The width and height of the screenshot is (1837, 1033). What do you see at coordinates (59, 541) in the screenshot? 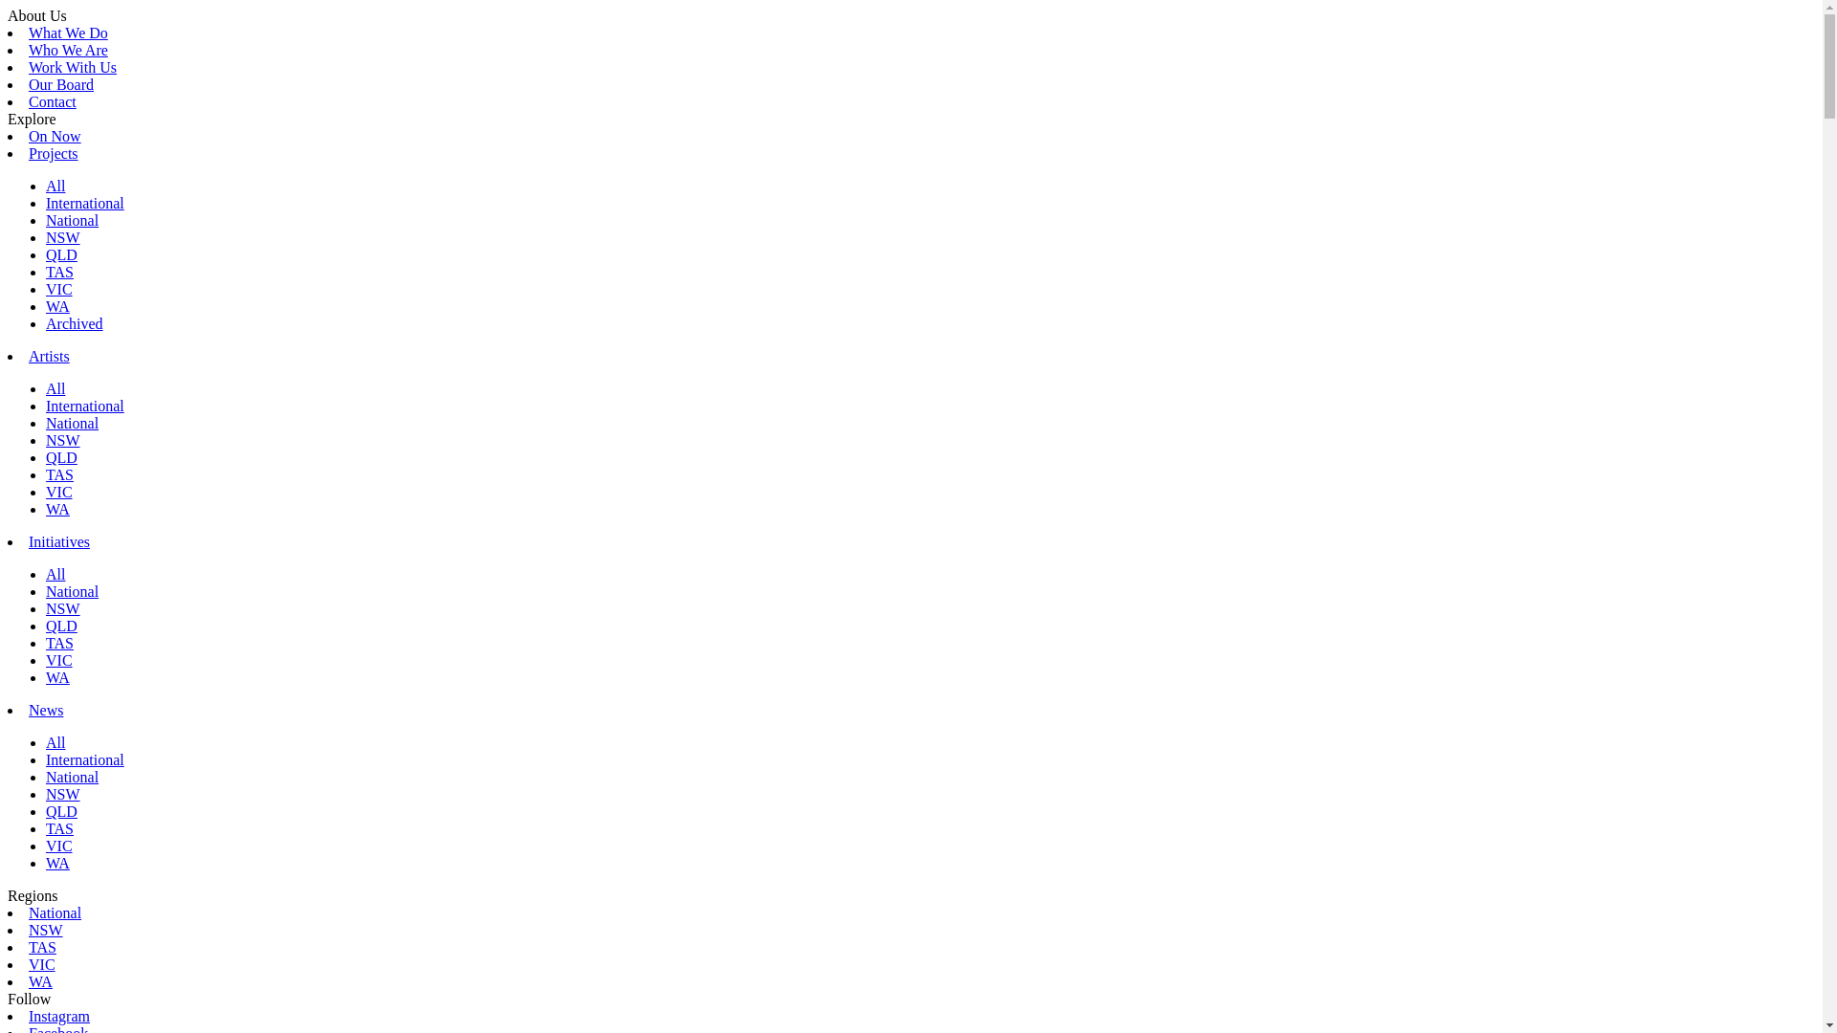
I see `Initiatives` at bounding box center [59, 541].